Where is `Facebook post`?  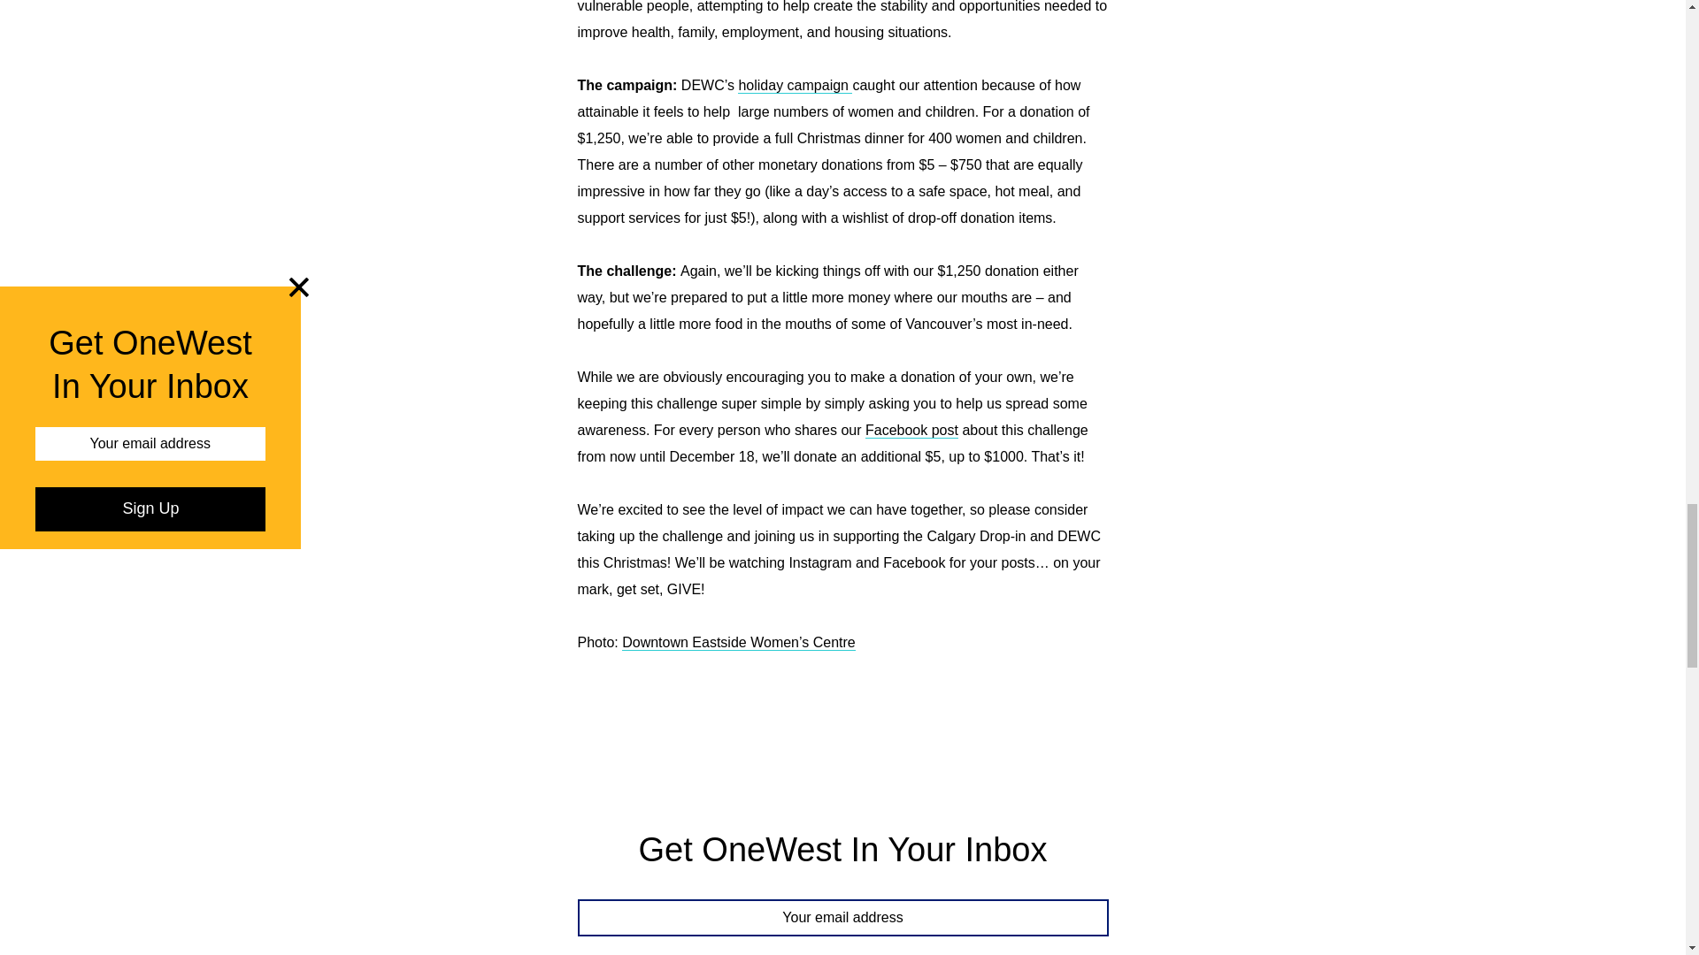
Facebook post is located at coordinates (911, 430).